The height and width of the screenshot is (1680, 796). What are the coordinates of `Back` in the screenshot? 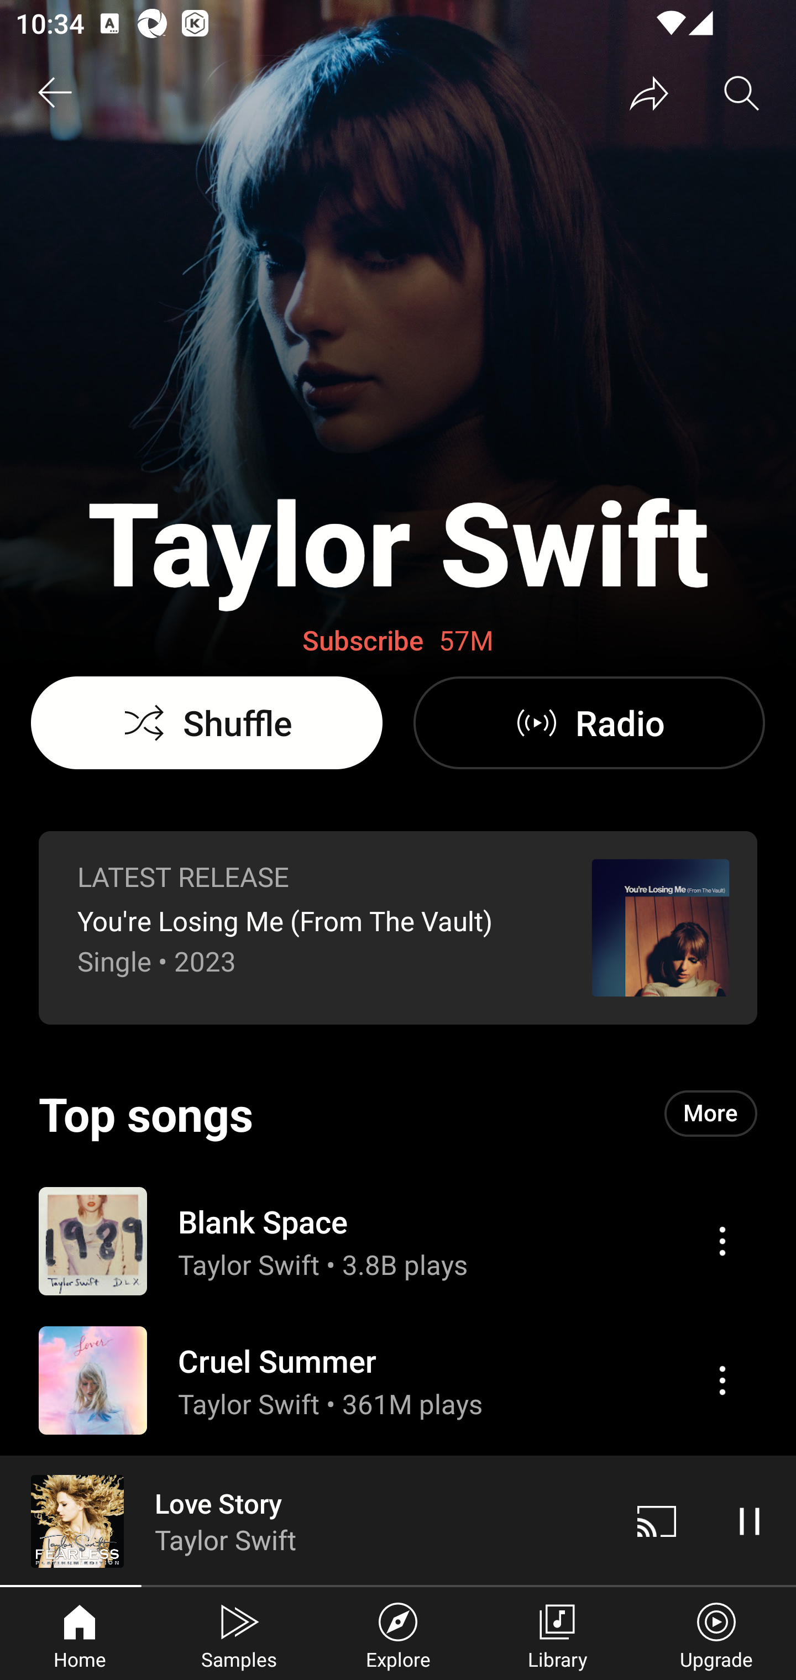 It's located at (54, 93).